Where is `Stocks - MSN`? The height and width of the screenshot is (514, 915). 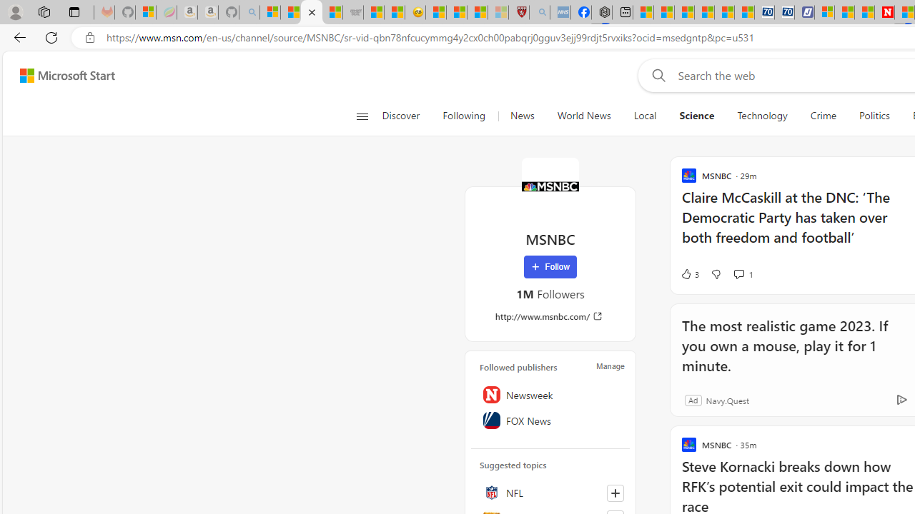
Stocks - MSN is located at coordinates (332, 13).